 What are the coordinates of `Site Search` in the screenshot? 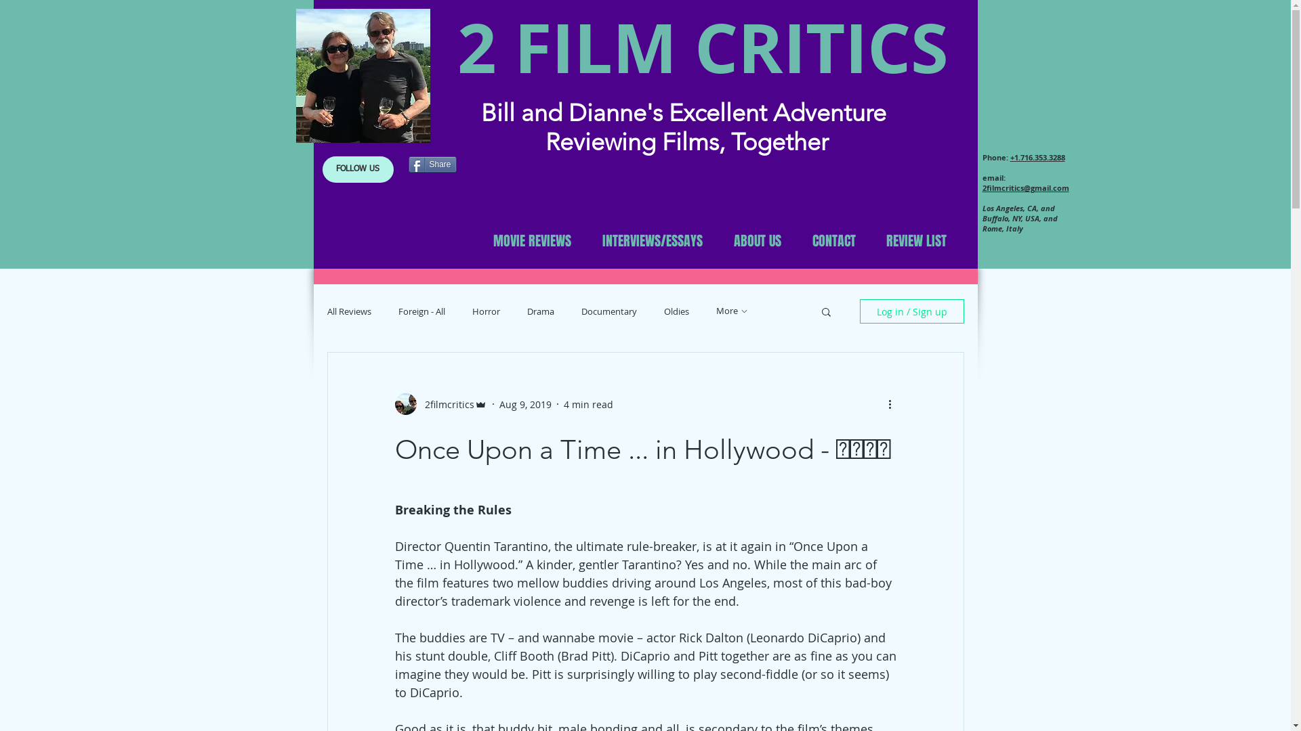 It's located at (396, 243).